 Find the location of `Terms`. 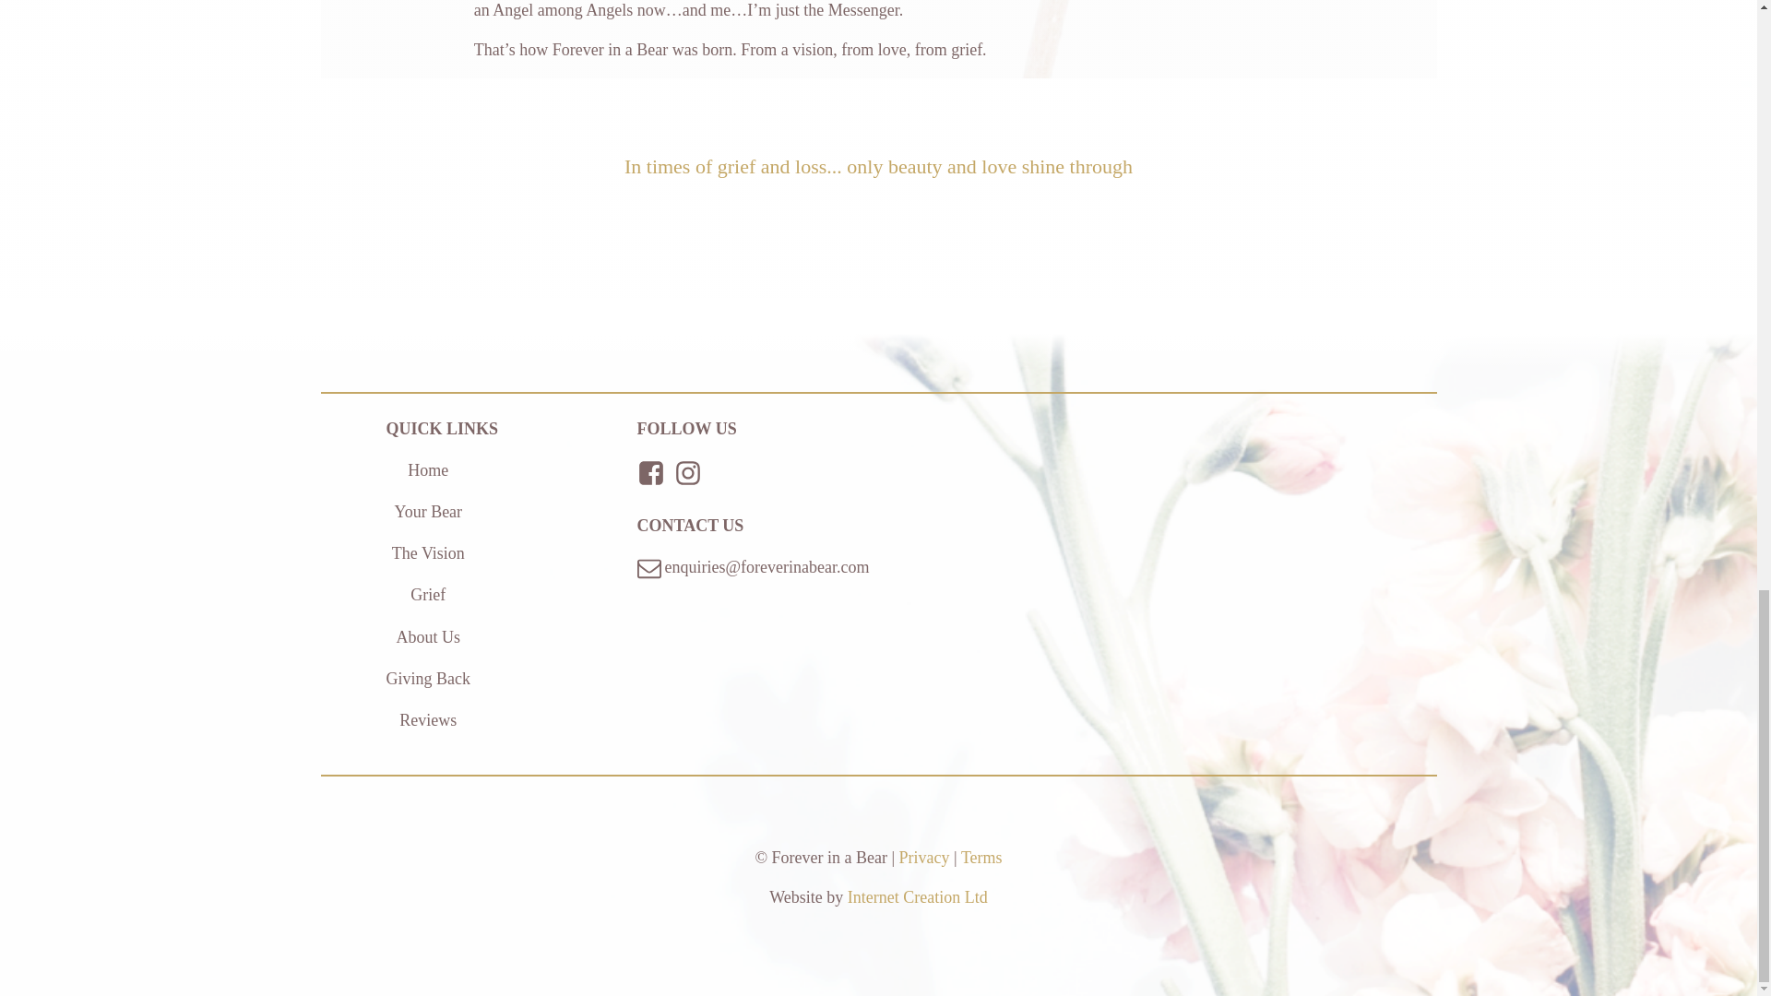

Terms is located at coordinates (981, 858).